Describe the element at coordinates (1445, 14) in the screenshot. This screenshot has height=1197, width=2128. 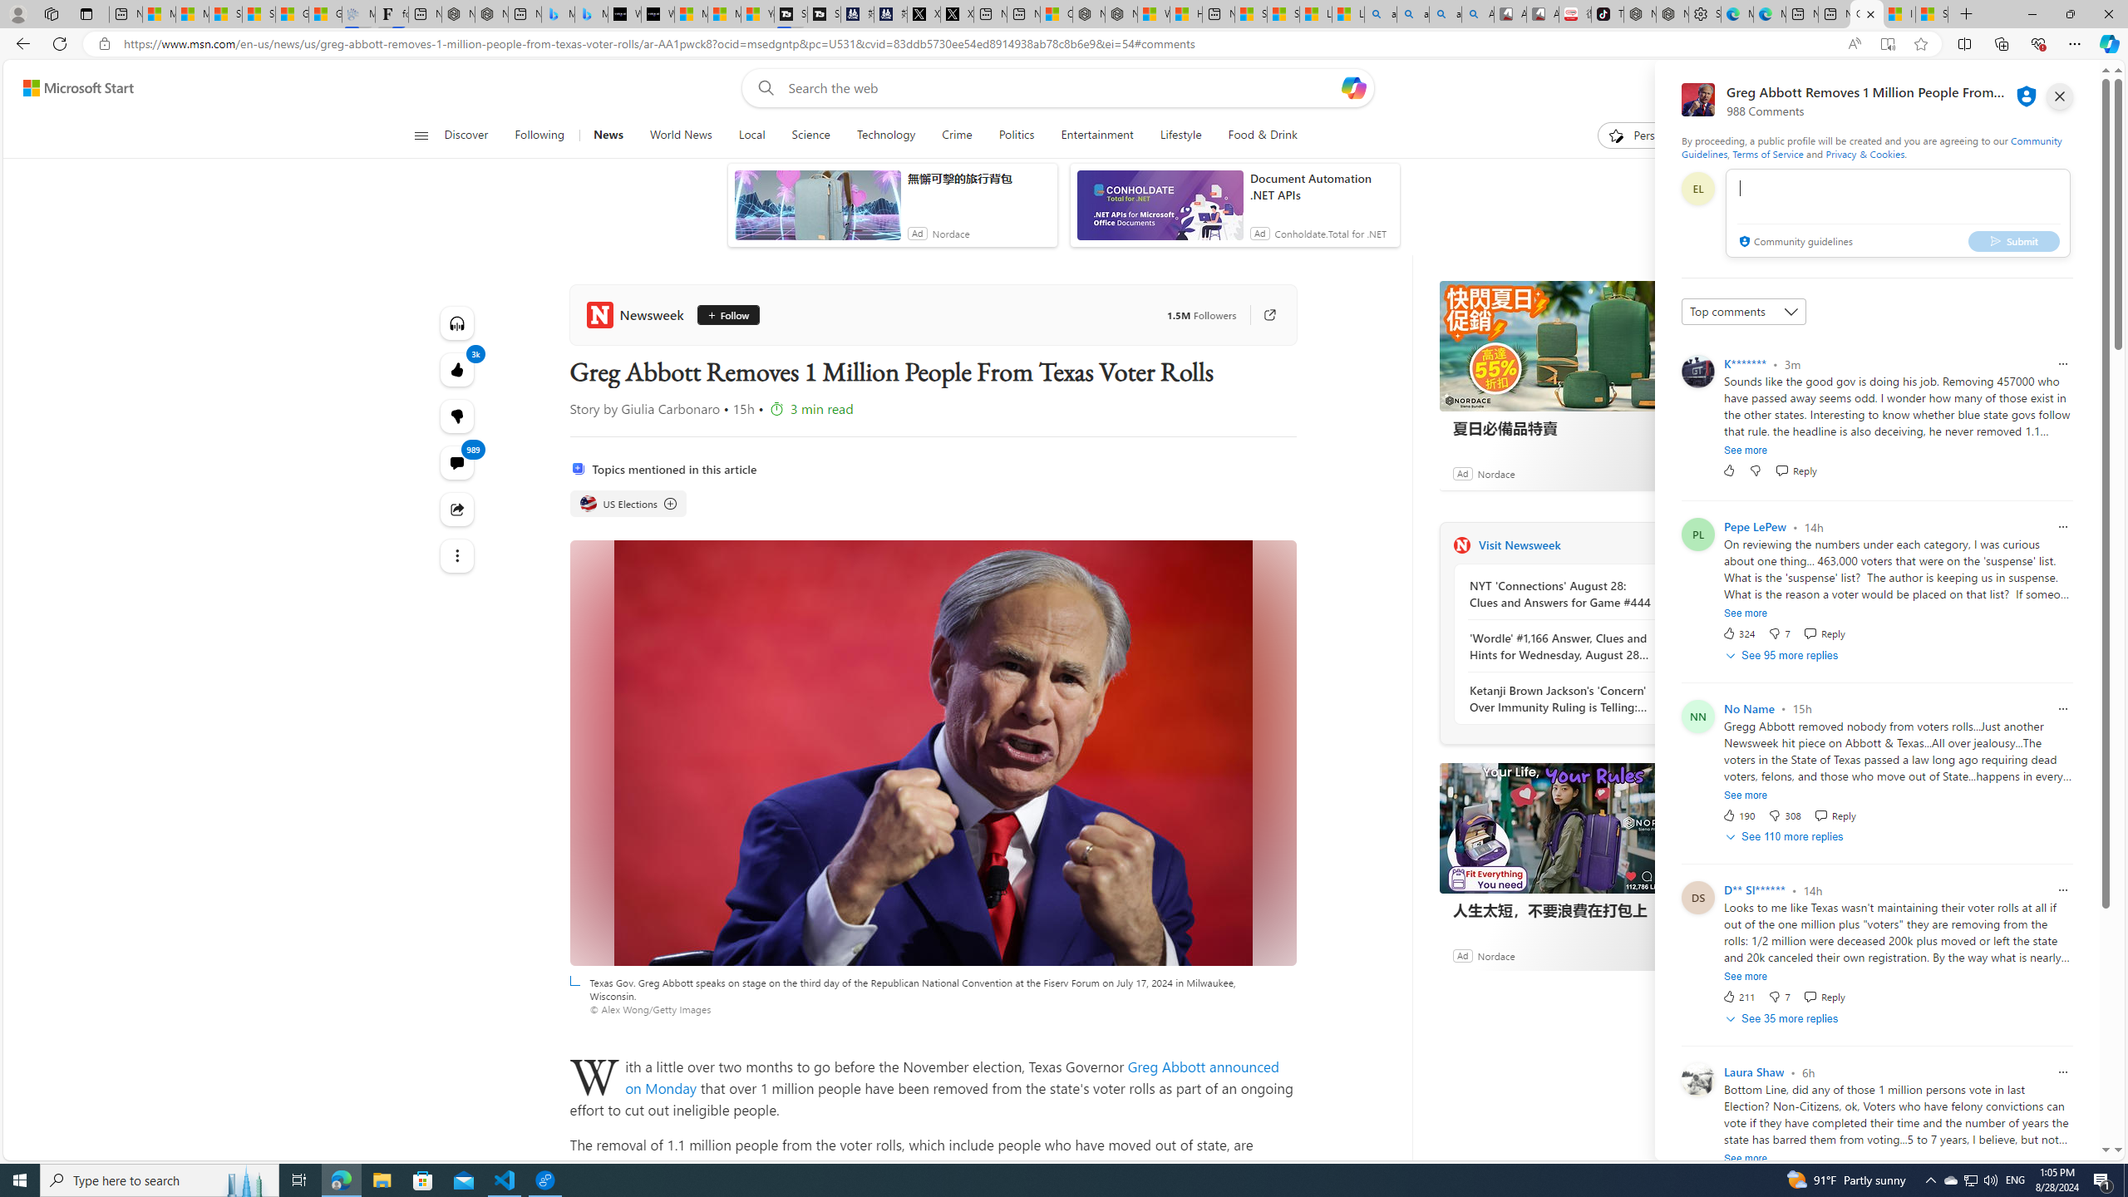
I see `amazon - Search Images` at that location.